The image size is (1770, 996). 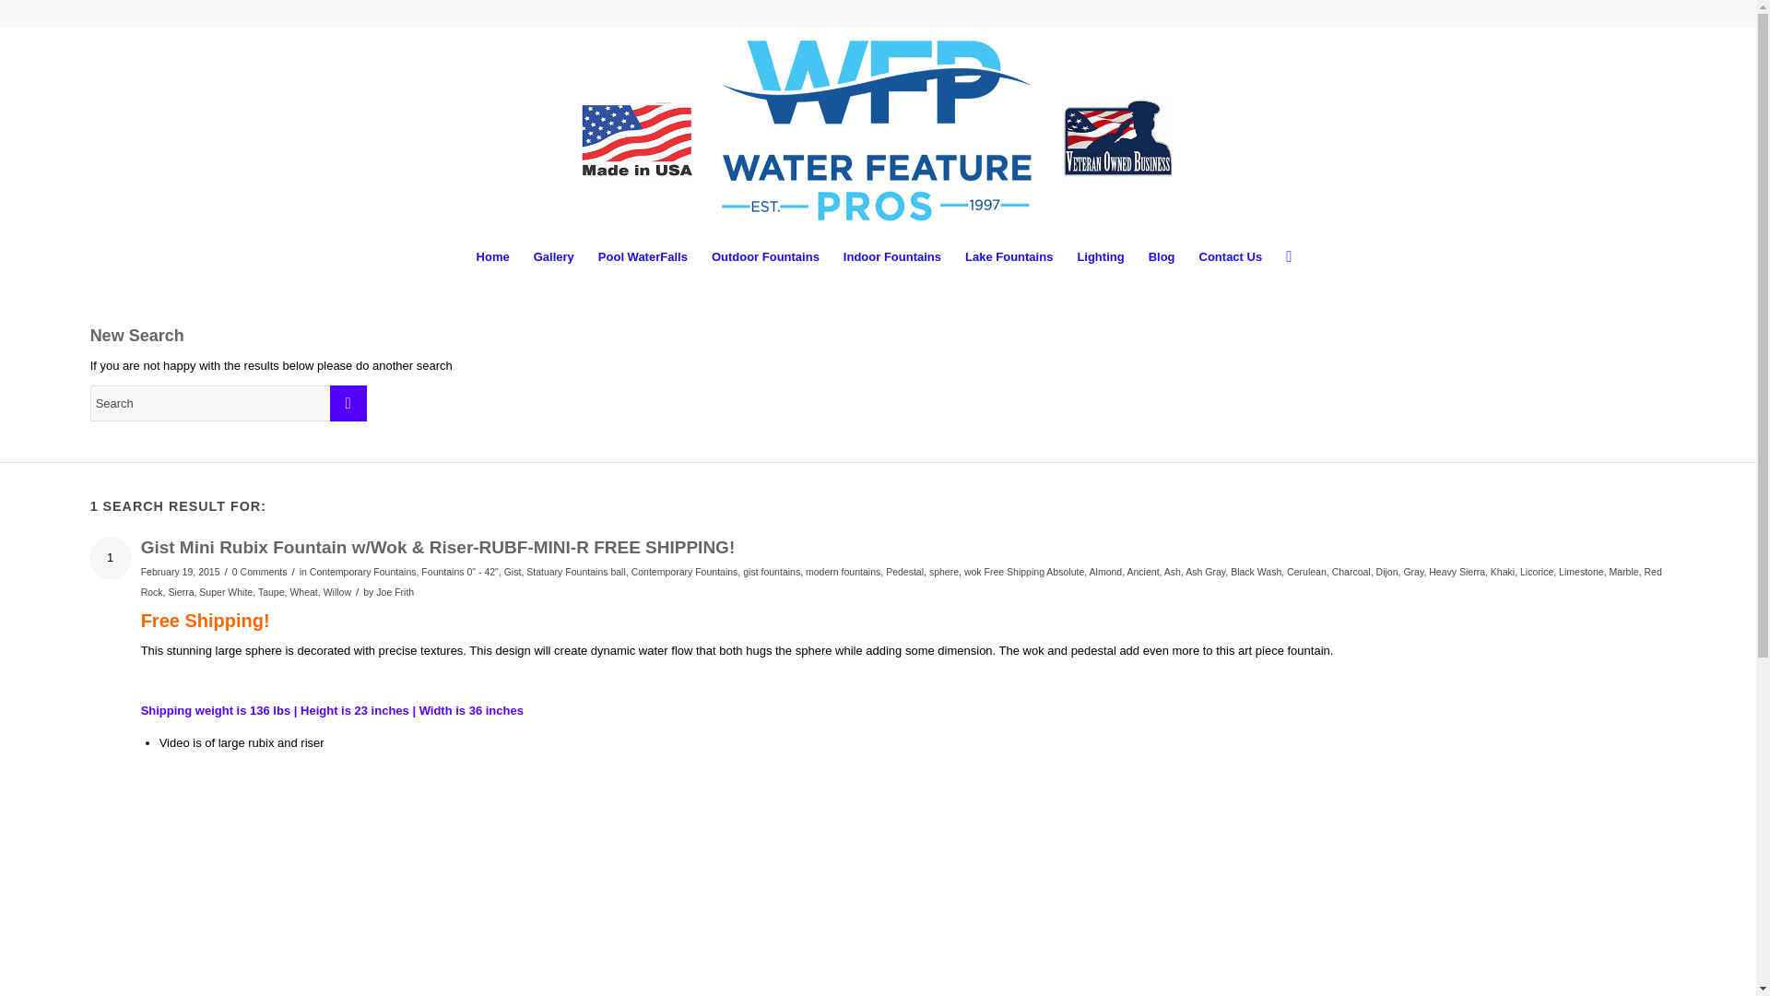 I want to click on Posts by Joe Frith, so click(x=395, y=592).